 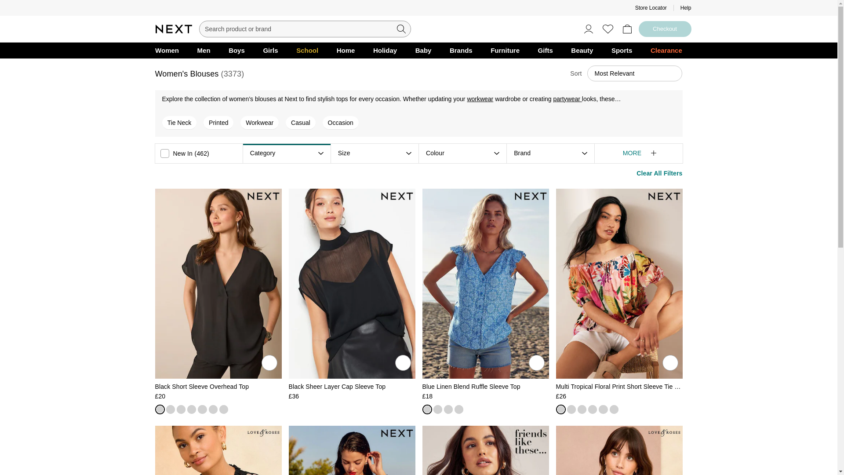 What do you see at coordinates (270, 50) in the screenshot?
I see `Girls` at bounding box center [270, 50].